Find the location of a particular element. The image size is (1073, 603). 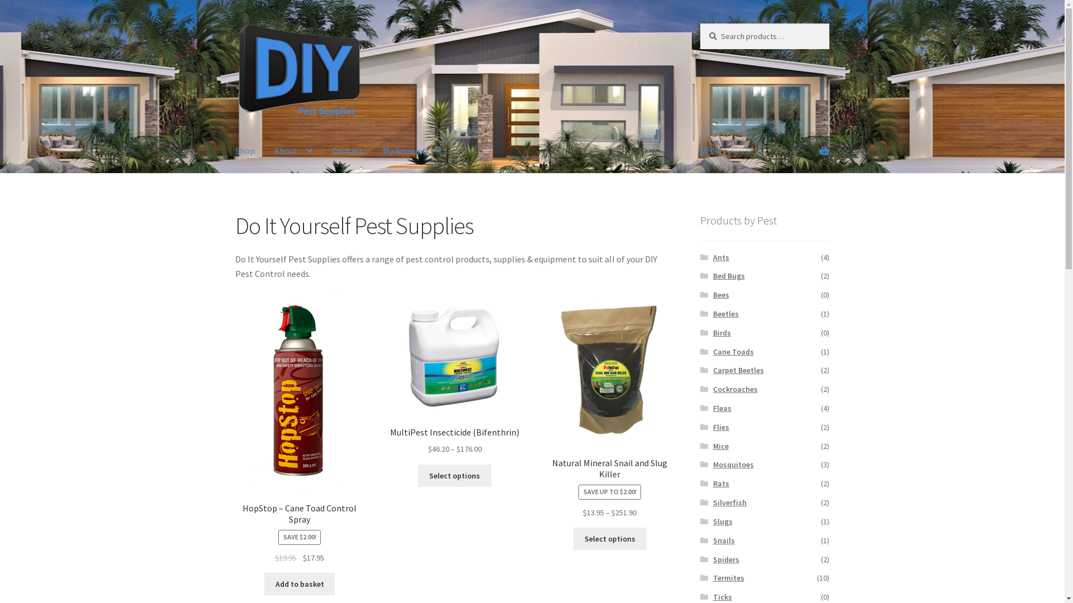

Slugs is located at coordinates (723, 521).